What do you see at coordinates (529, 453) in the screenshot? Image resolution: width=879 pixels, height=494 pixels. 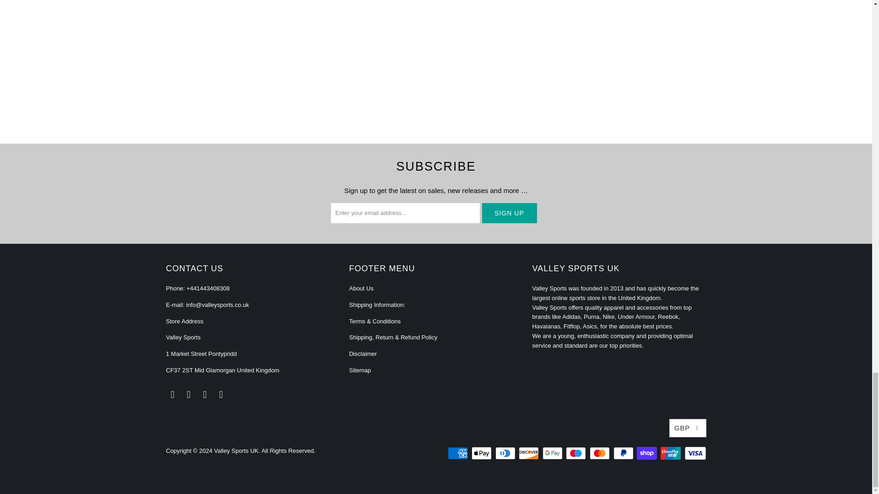 I see `Discover` at bounding box center [529, 453].